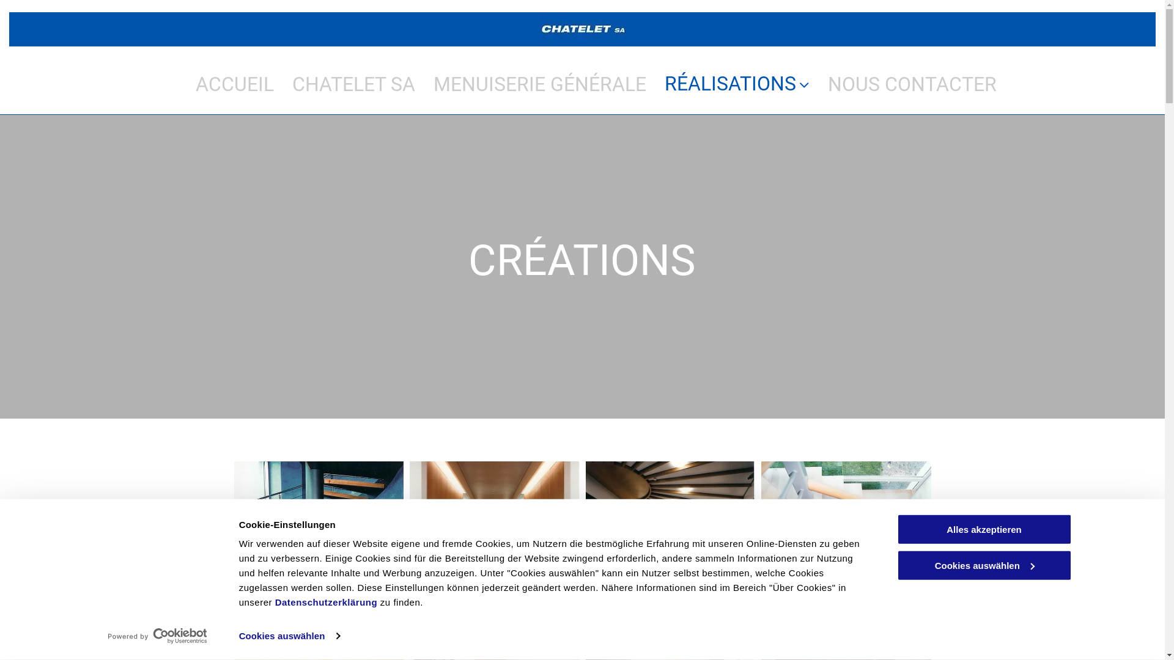 This screenshot has height=660, width=1174. I want to click on ACCUEIL, so click(235, 85).